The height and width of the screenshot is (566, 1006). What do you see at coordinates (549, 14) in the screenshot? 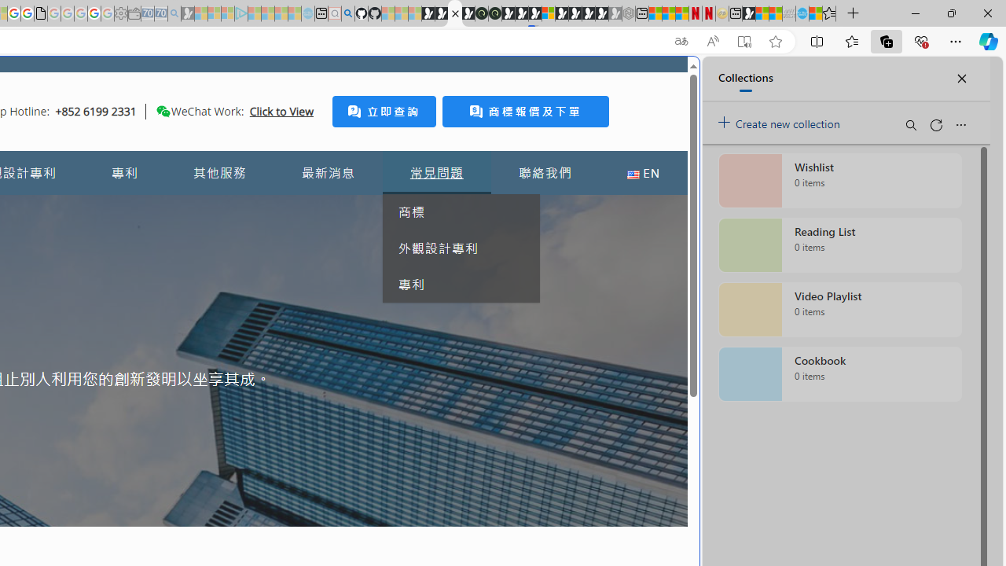
I see `Sign in to your account` at bounding box center [549, 14].